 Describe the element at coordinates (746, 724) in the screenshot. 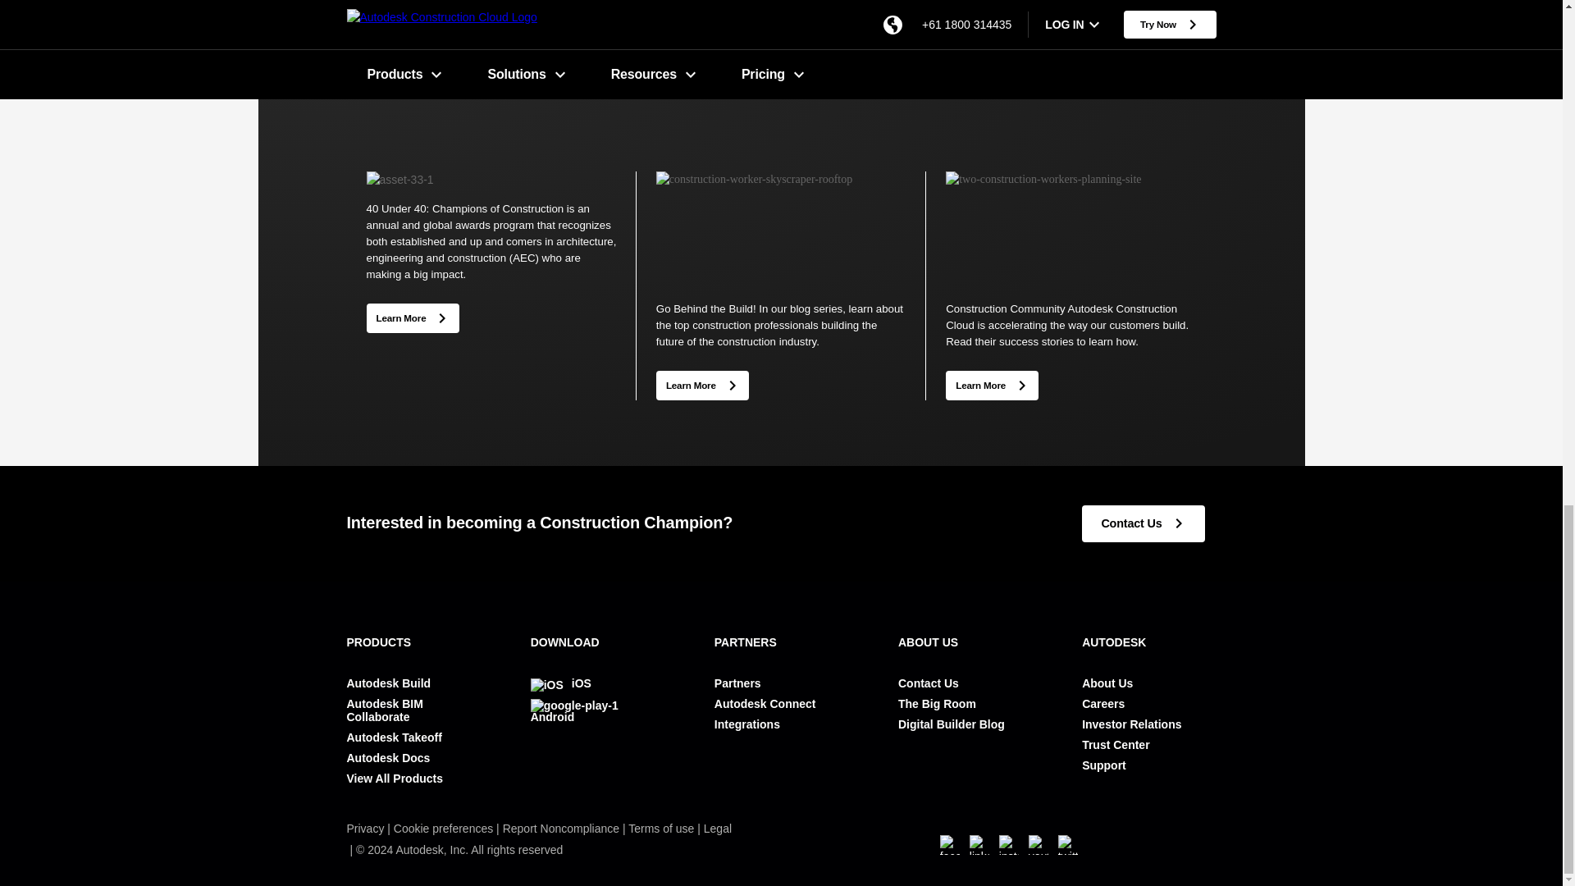

I see `Integrations` at that location.